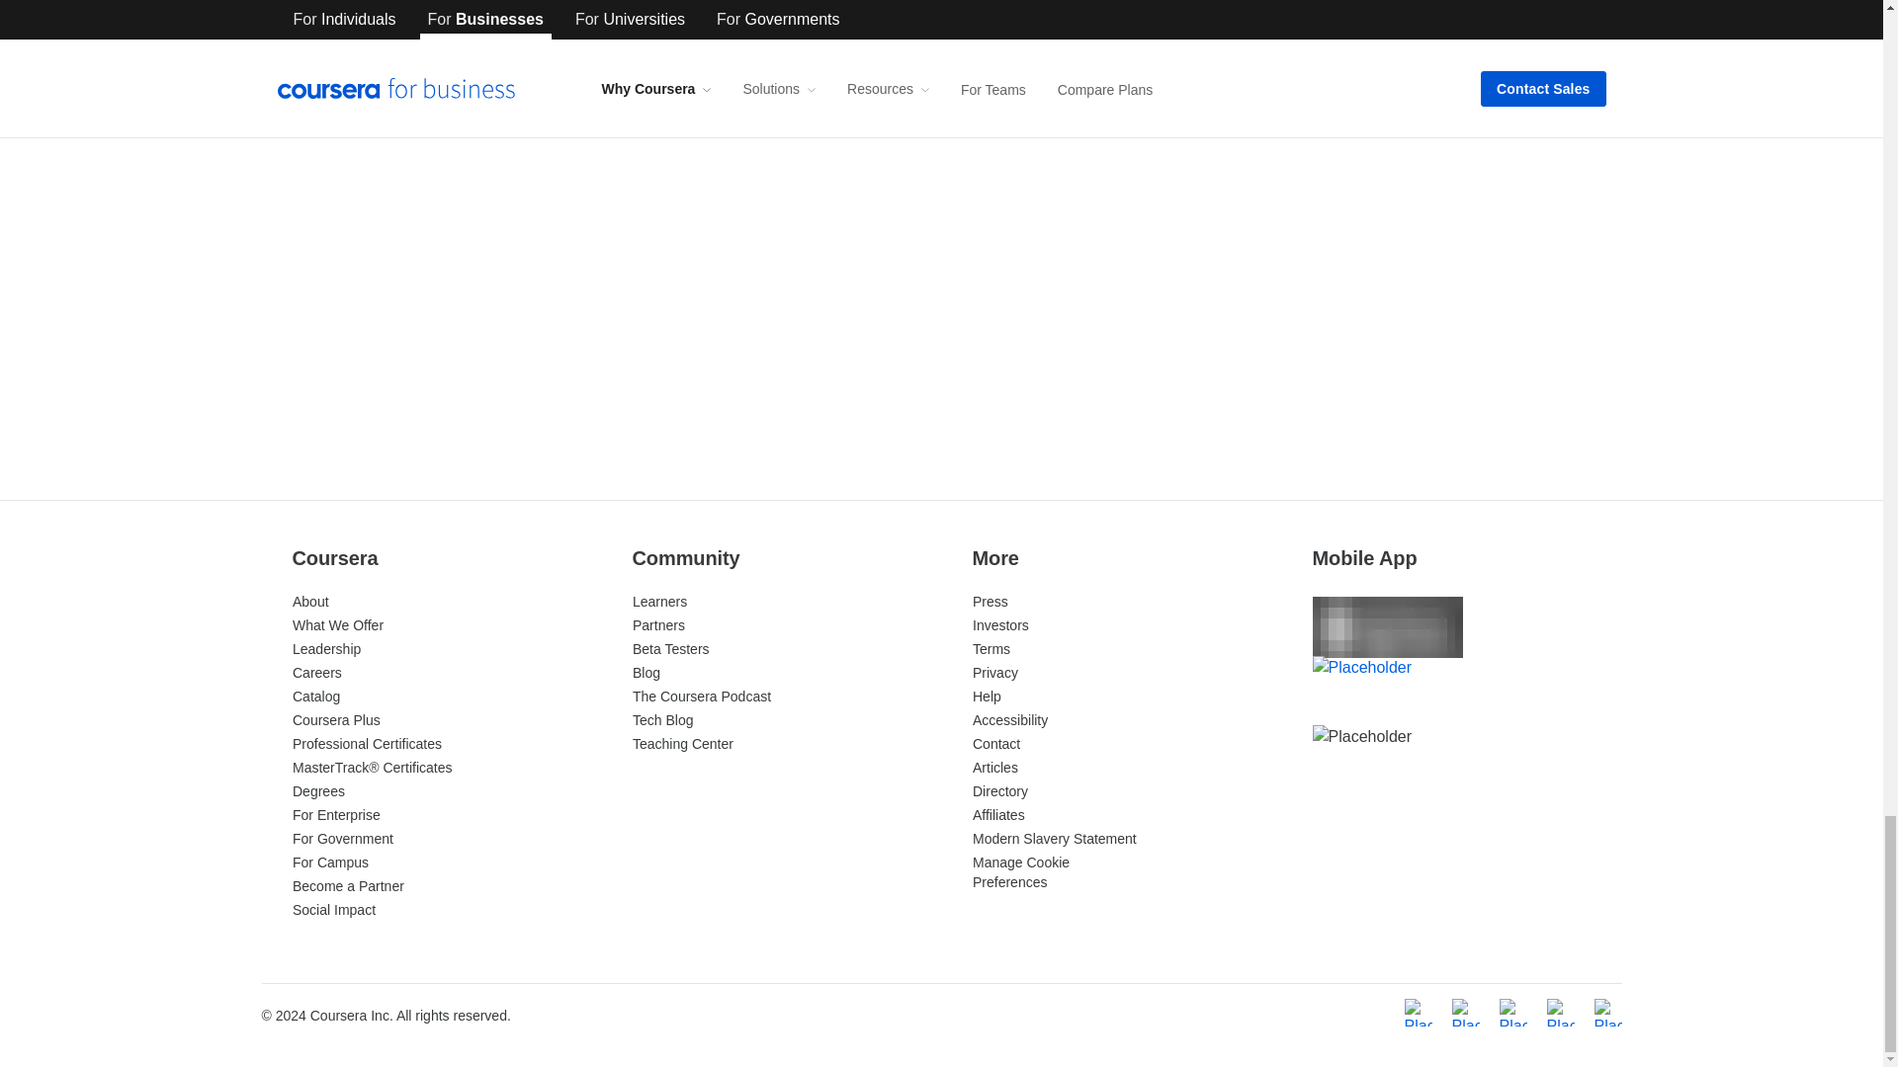 This screenshot has width=1898, height=1067. What do you see at coordinates (375, 362) in the screenshot?
I see `Get report` at bounding box center [375, 362].